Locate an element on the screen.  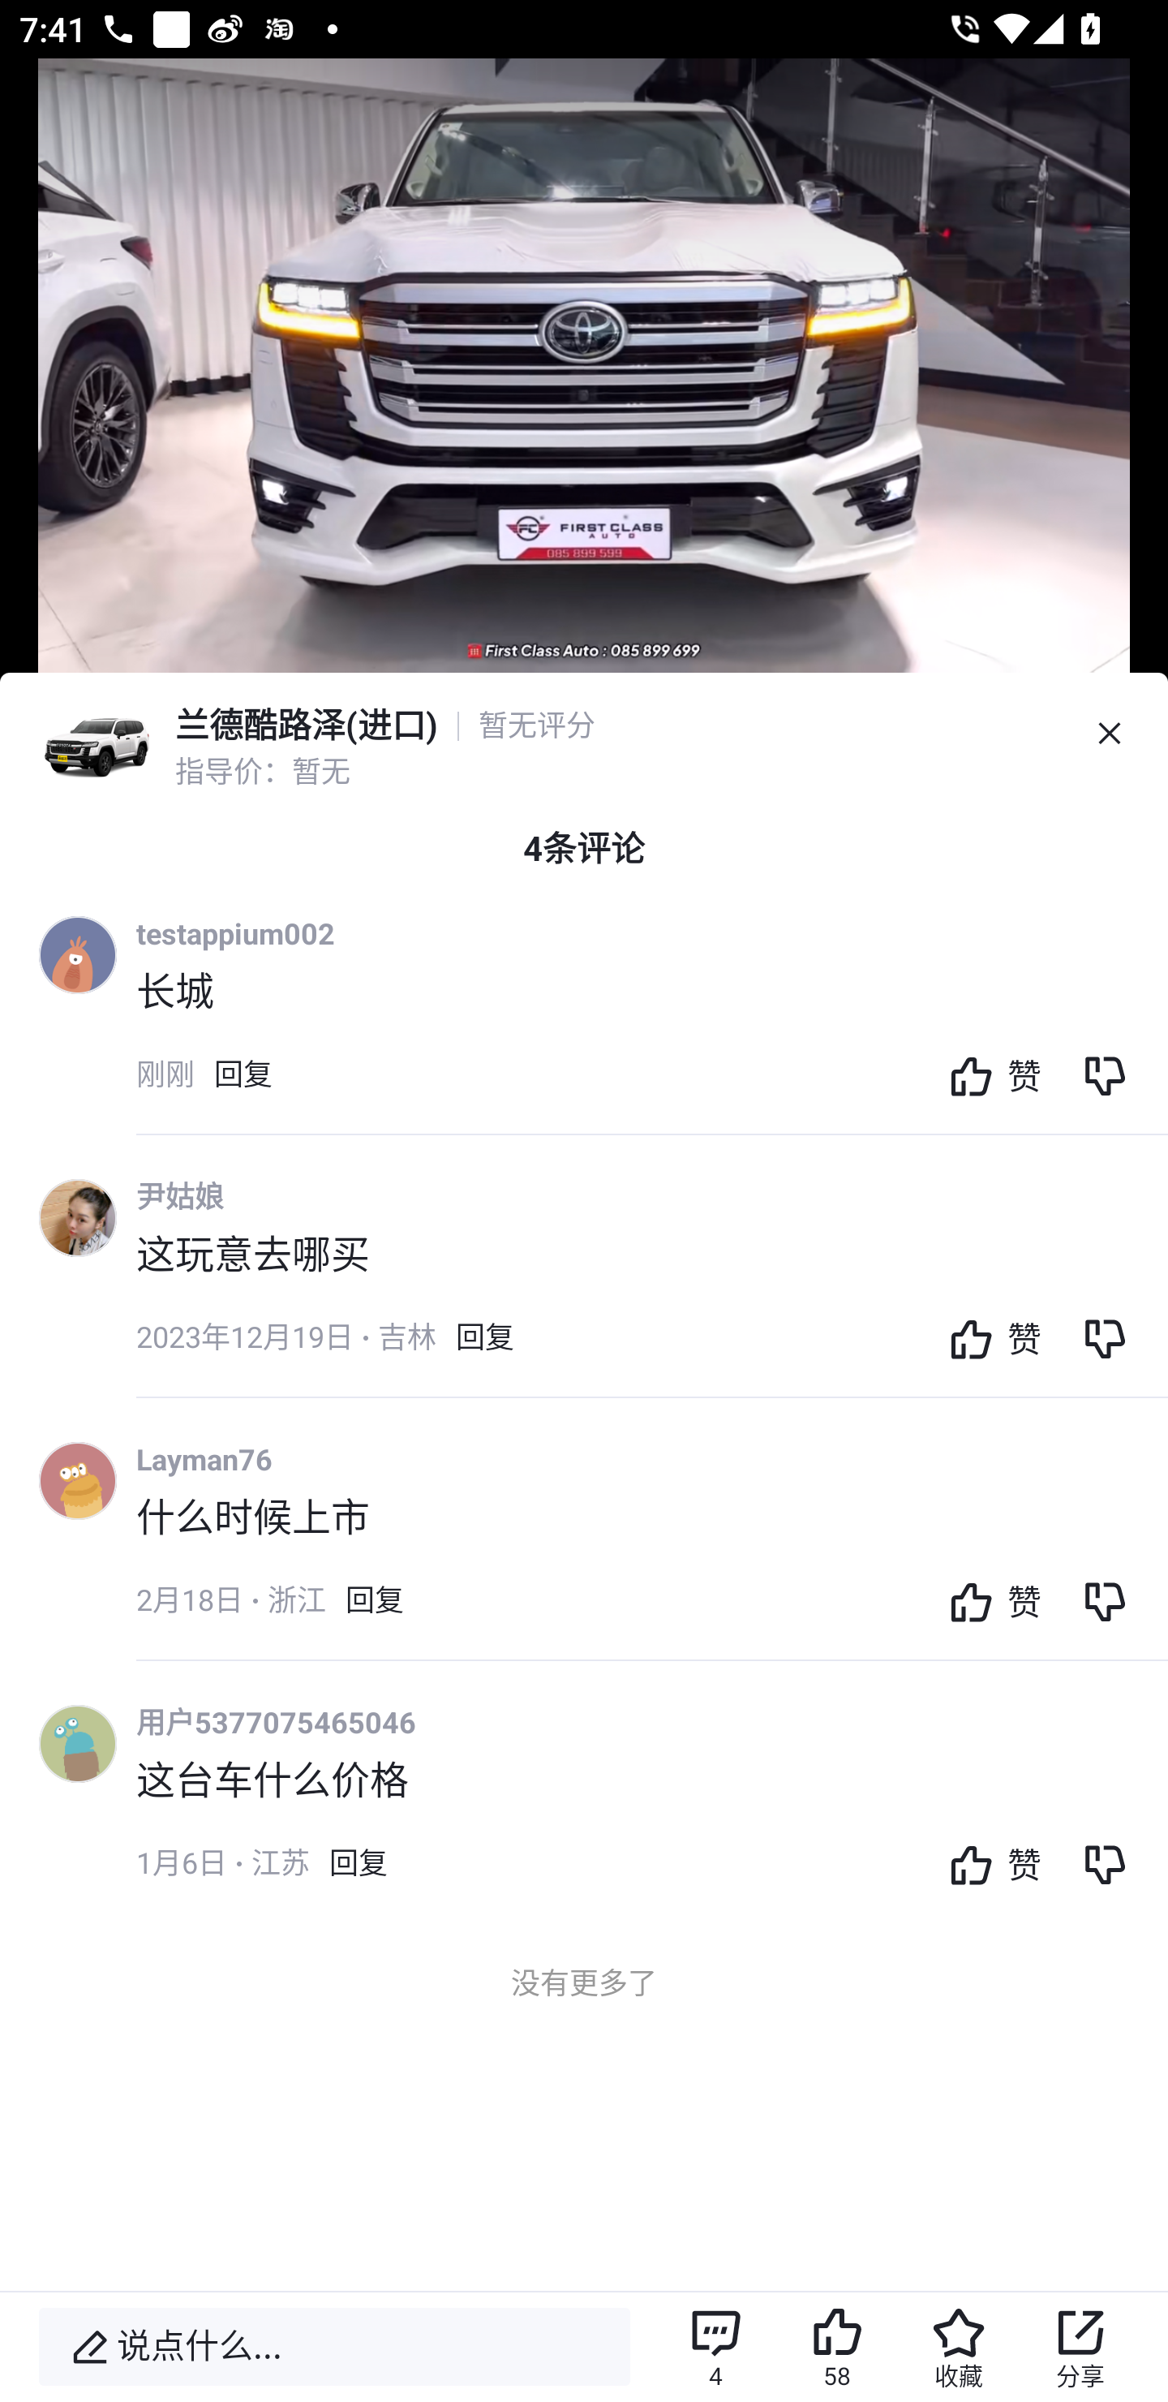
 4 is located at coordinates (715, 2347).